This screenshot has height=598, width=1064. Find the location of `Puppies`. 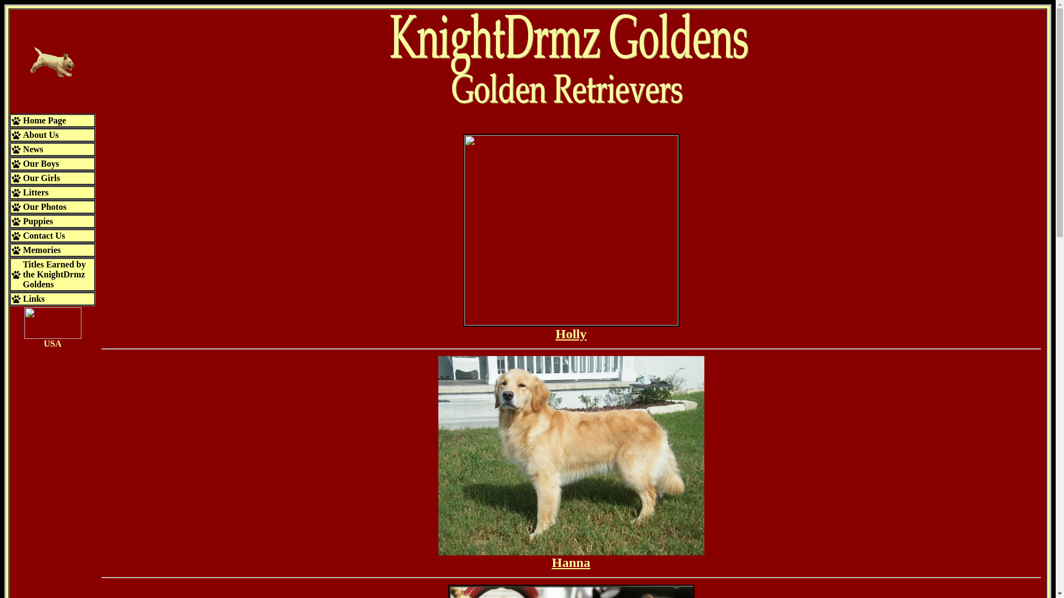

Puppies is located at coordinates (38, 221).